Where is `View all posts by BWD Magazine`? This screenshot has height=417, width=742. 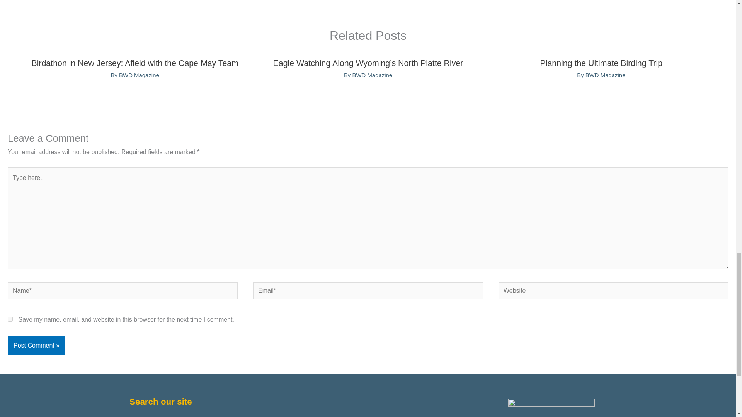
View all posts by BWD Magazine is located at coordinates (139, 75).